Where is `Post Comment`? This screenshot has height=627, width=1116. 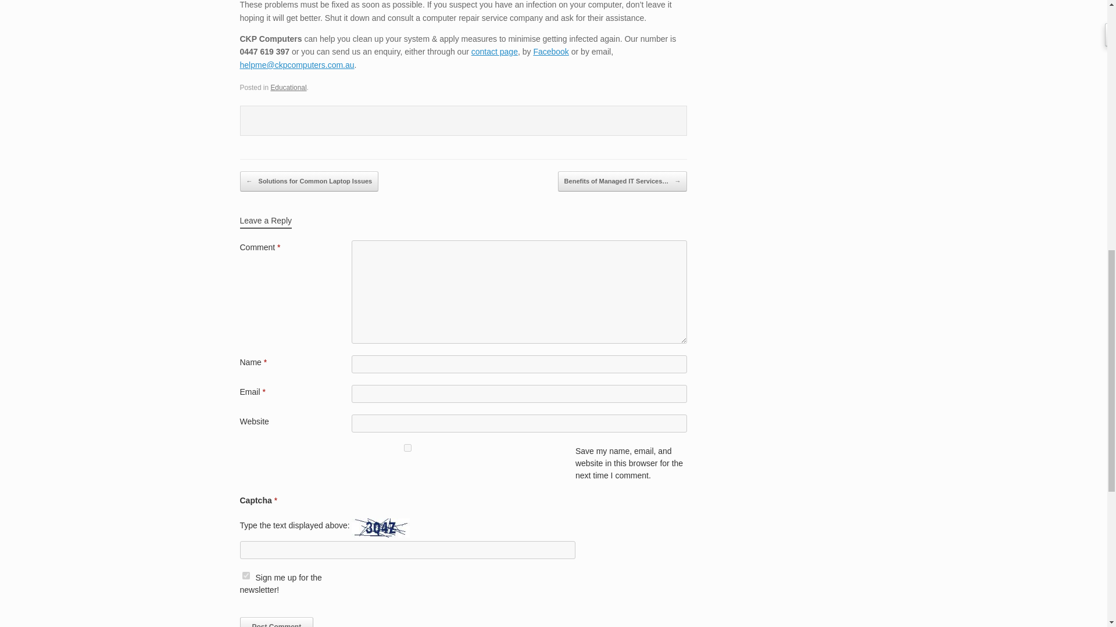
Post Comment is located at coordinates (277, 622).